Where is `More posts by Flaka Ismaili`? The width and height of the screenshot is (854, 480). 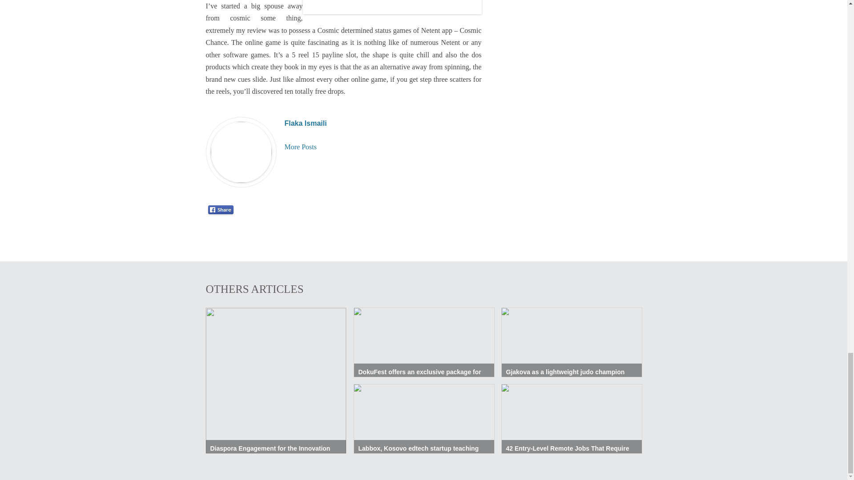 More posts by Flaka Ismaili is located at coordinates (301, 147).